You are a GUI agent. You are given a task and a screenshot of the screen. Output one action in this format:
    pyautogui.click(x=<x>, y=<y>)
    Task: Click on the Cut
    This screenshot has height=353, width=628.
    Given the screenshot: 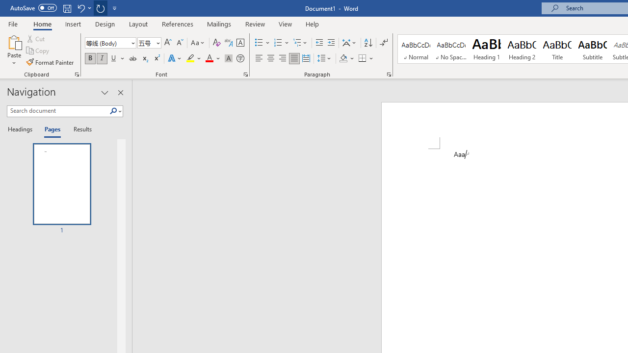 What is the action you would take?
    pyautogui.click(x=36, y=38)
    